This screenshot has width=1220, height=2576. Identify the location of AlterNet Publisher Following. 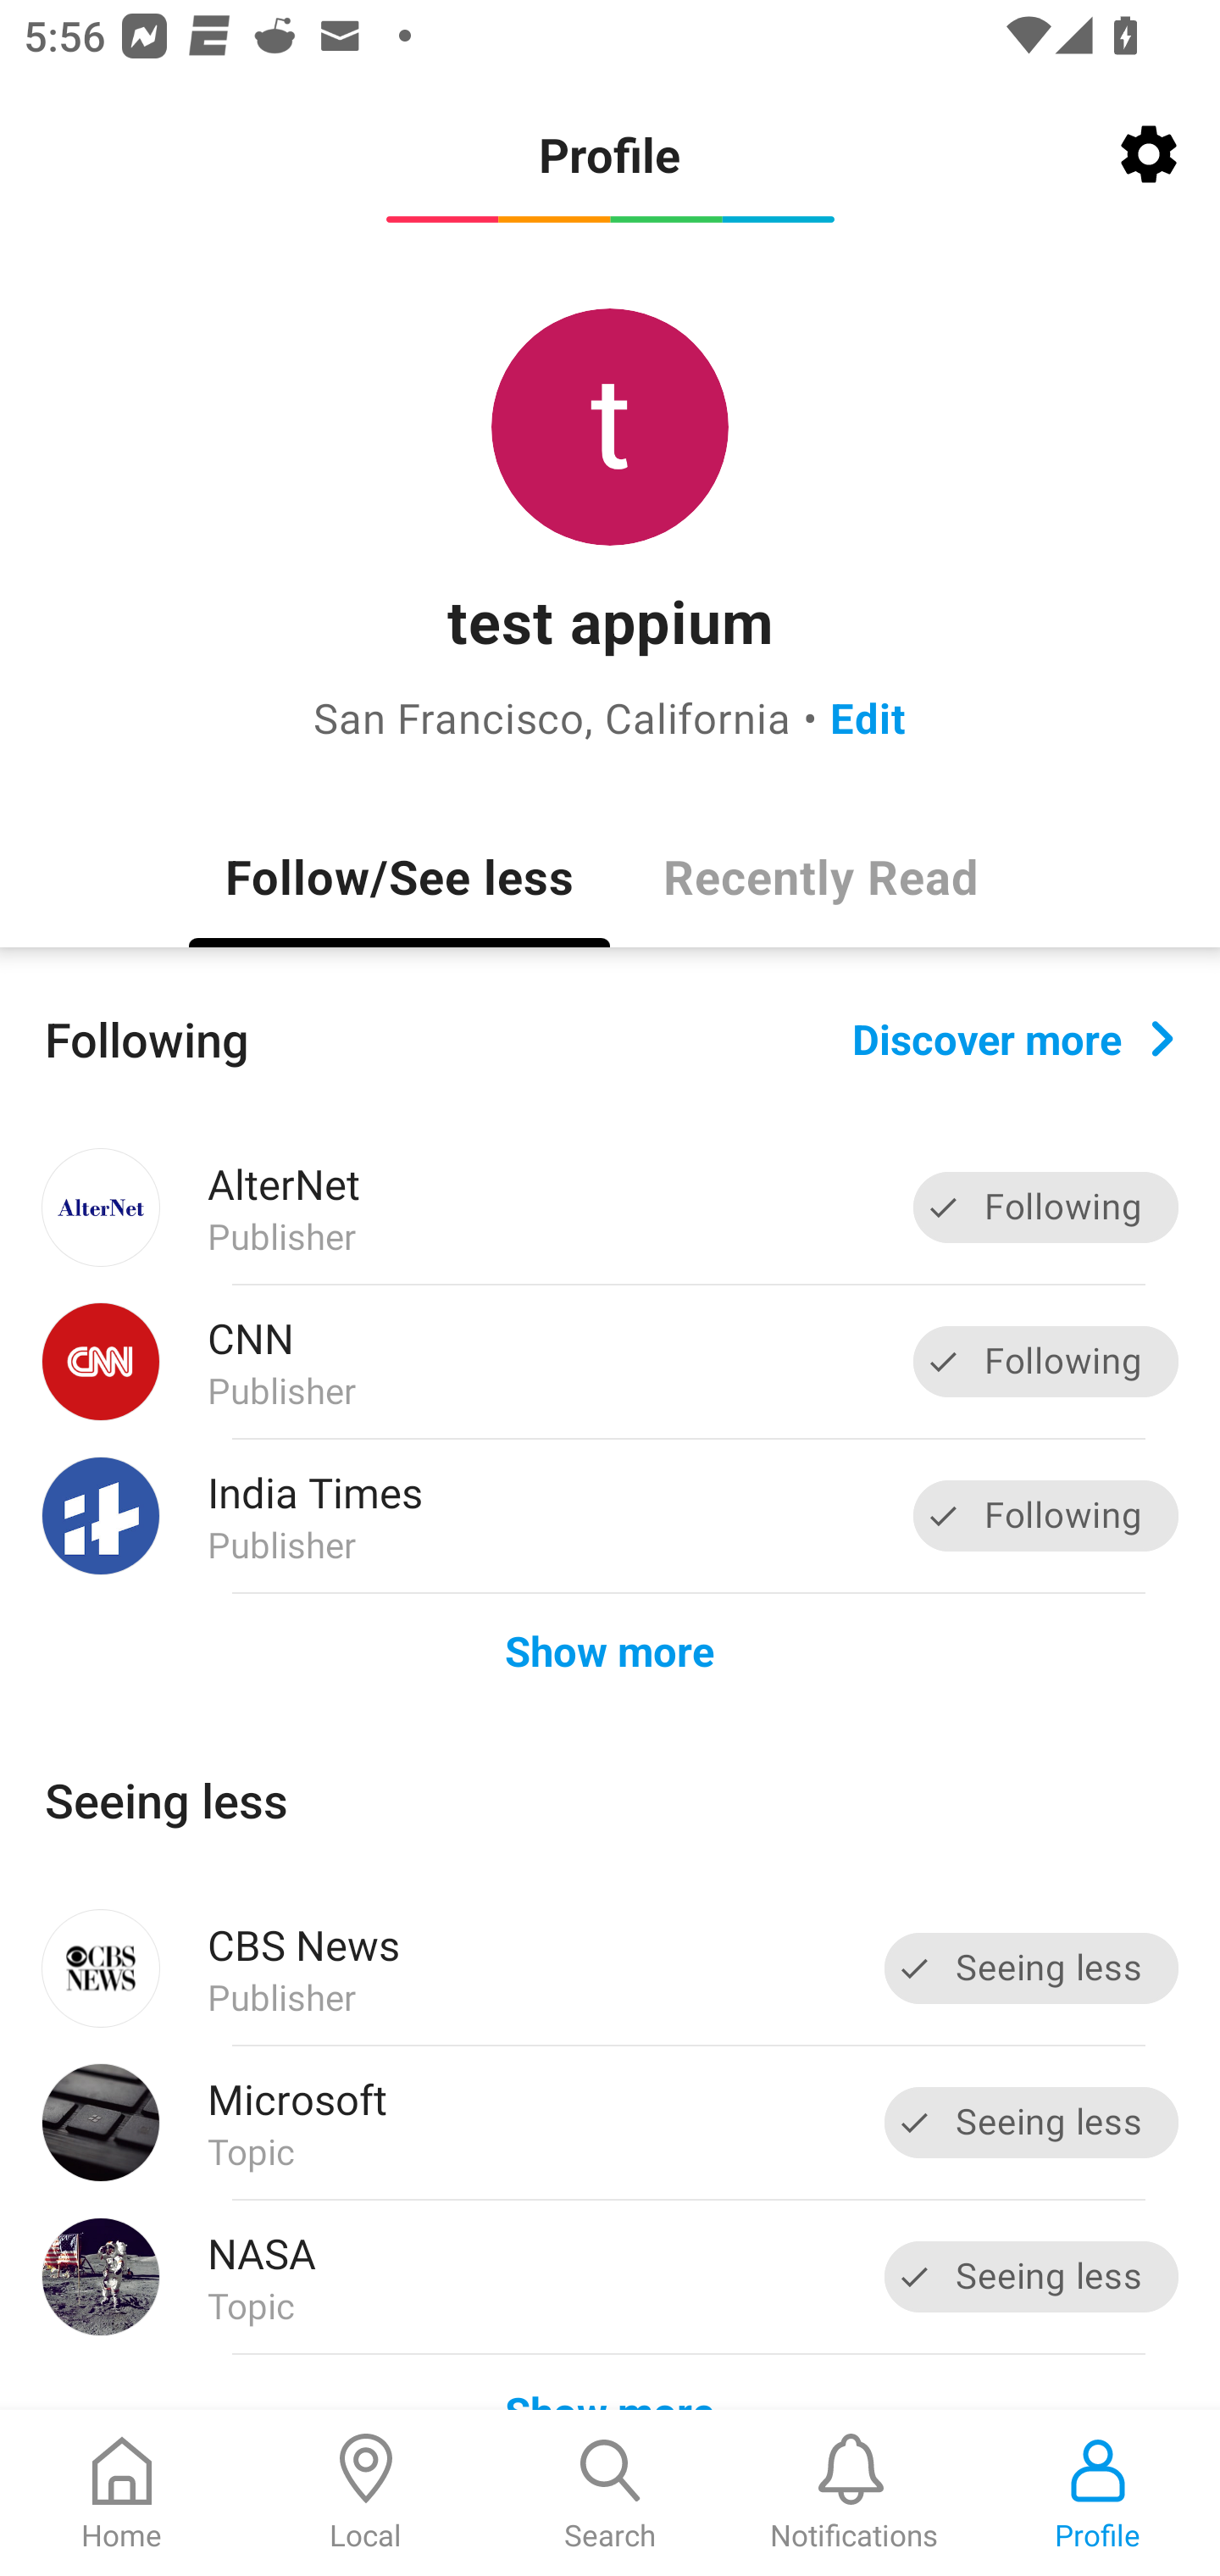
(610, 1207).